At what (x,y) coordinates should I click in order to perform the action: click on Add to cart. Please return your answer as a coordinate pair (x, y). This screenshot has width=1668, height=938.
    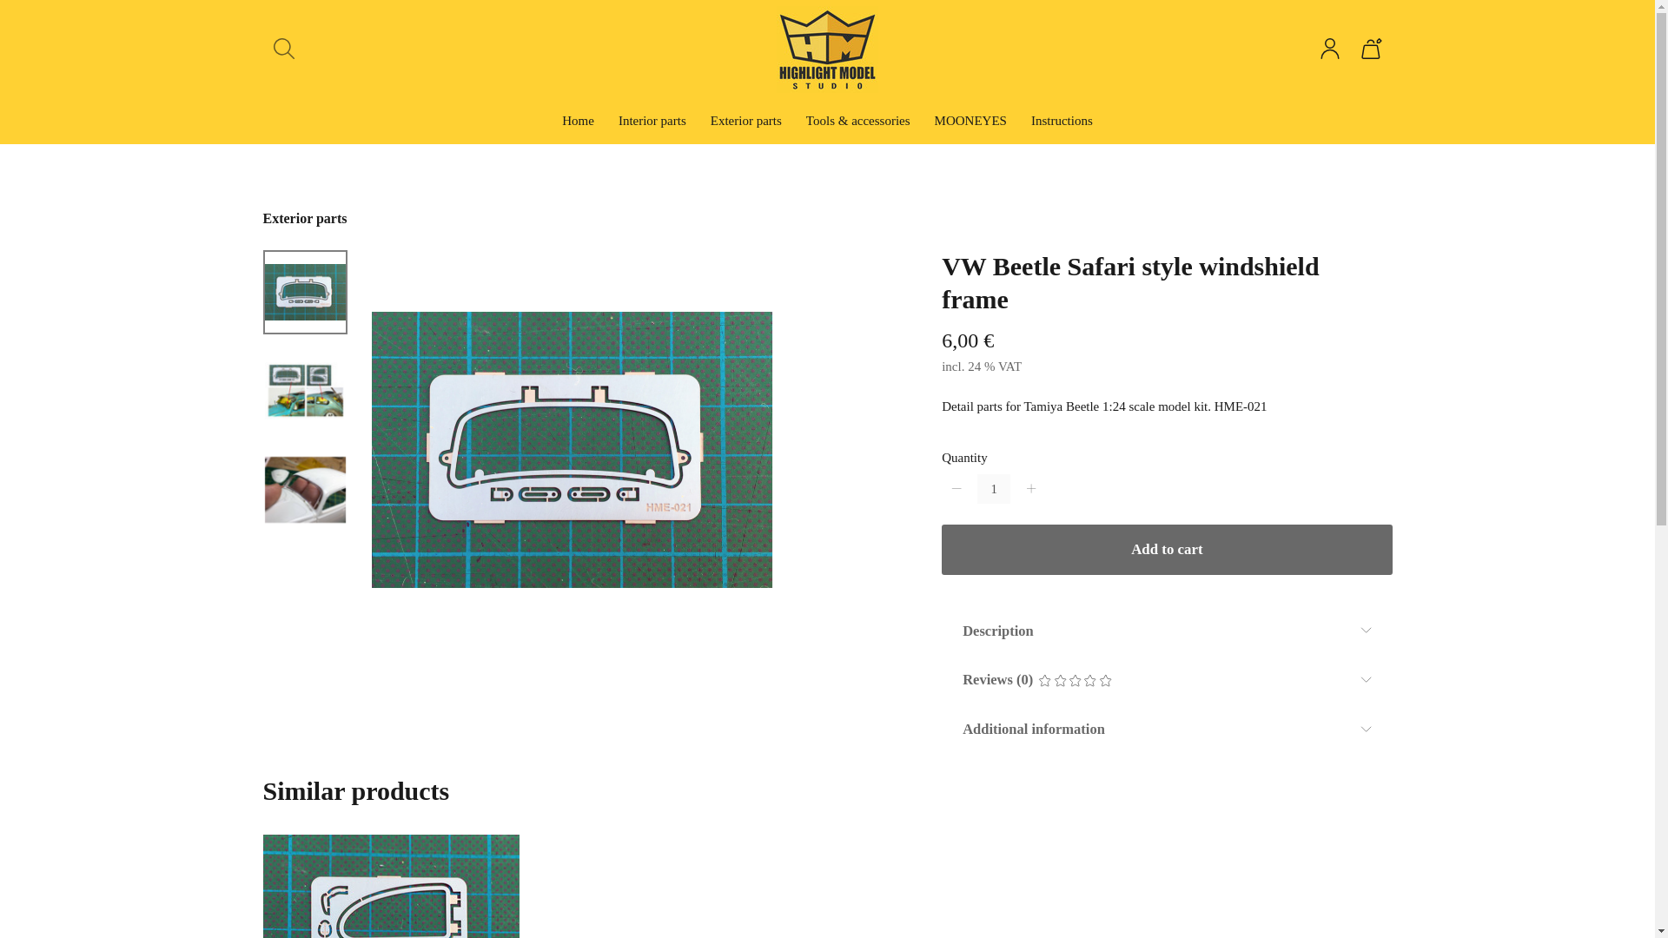
    Looking at the image, I should click on (1166, 549).